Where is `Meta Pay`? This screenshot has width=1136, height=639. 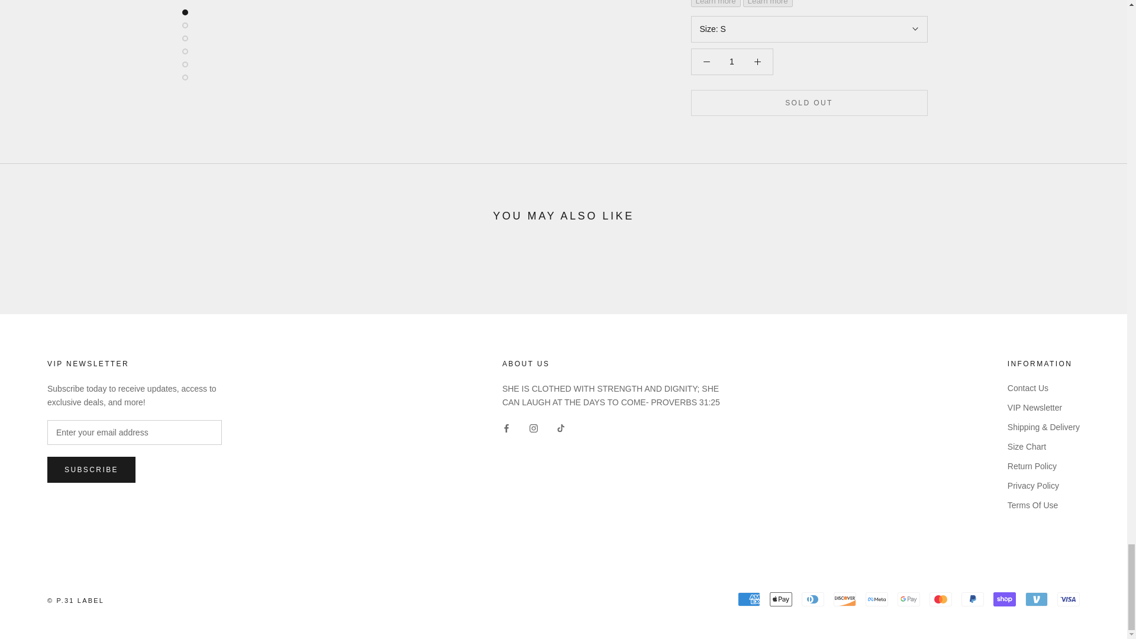 Meta Pay is located at coordinates (877, 599).